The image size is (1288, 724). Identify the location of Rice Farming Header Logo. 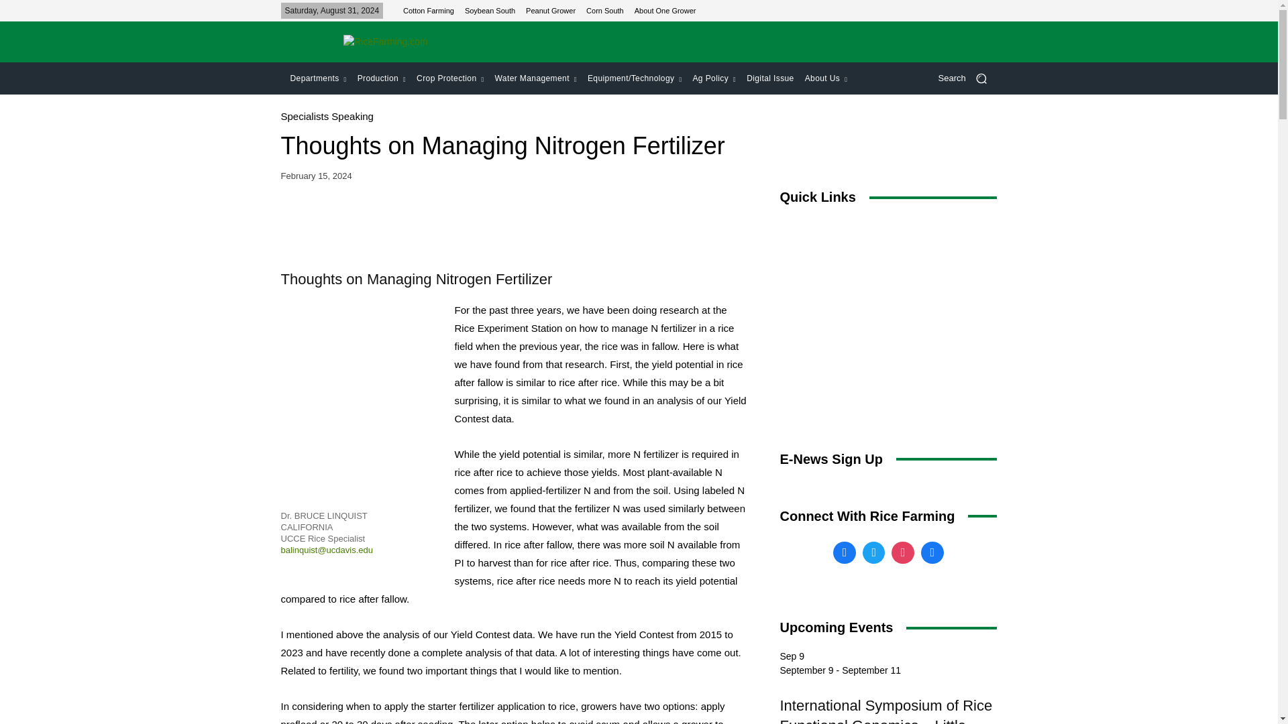
(385, 42).